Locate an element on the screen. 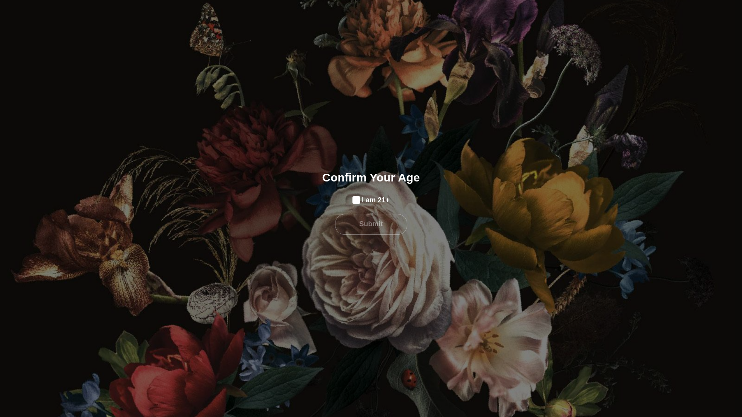  MY ACCOUNT is located at coordinates (567, 6).